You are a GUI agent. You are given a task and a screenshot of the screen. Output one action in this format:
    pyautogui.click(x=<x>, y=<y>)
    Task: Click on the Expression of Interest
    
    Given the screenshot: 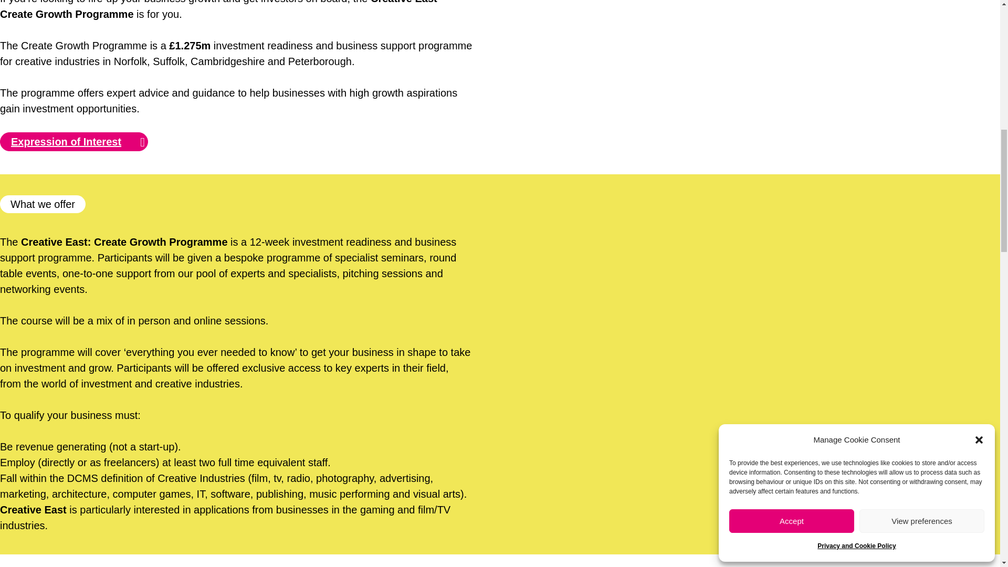 What is the action you would take?
    pyautogui.click(x=74, y=142)
    